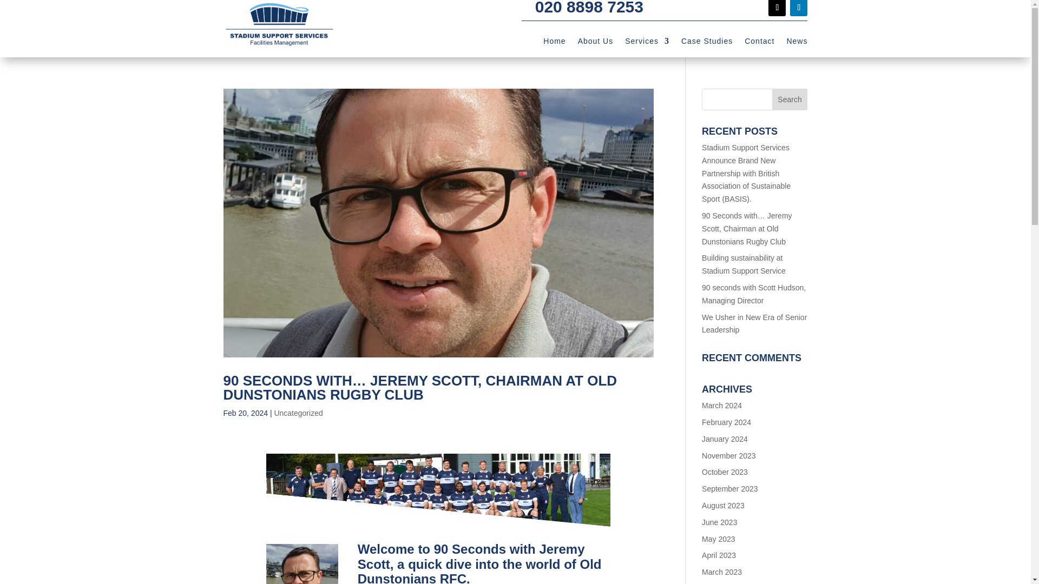 Image resolution: width=1039 pixels, height=584 pixels. What do you see at coordinates (438, 496) in the screenshot?
I see `Template 10` at bounding box center [438, 496].